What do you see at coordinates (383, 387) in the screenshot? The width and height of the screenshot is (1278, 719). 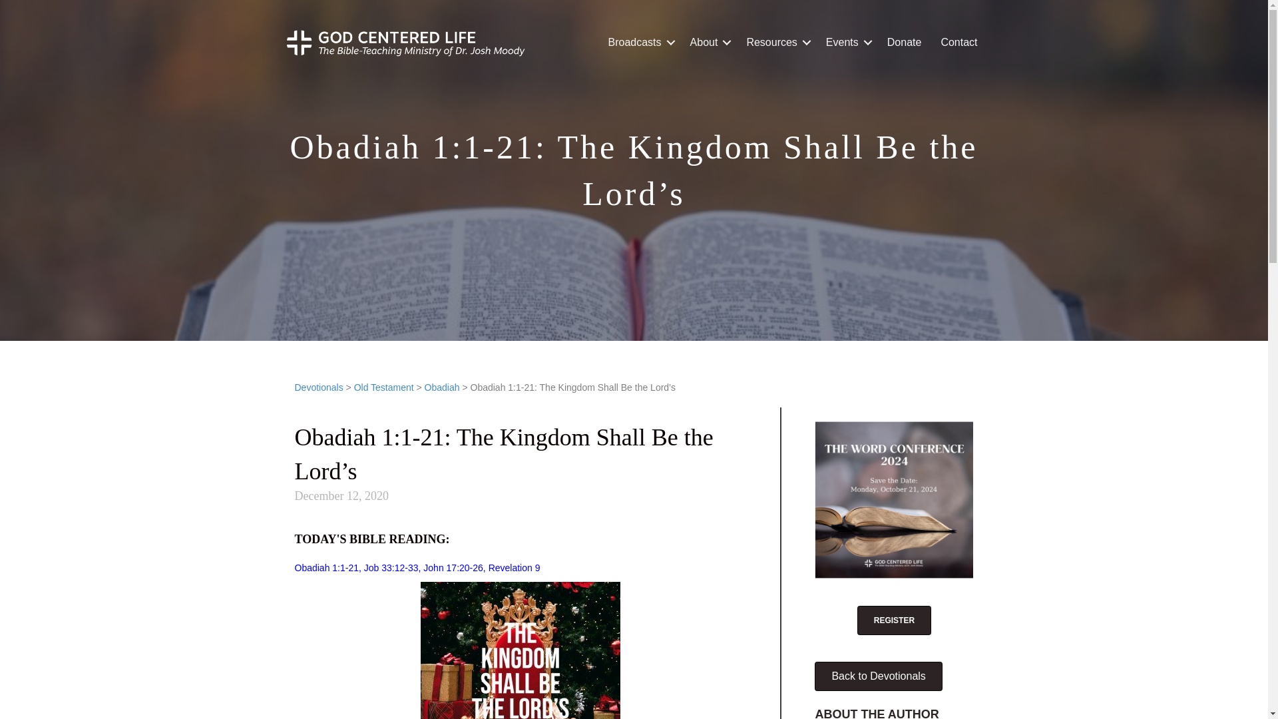 I see `Go to the Old Testament category archives.` at bounding box center [383, 387].